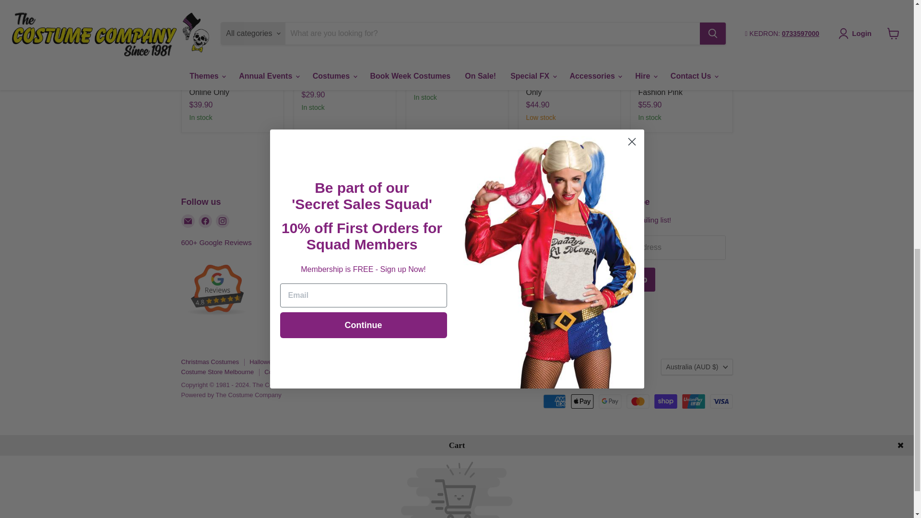 The height and width of the screenshot is (518, 921). I want to click on Facebook, so click(205, 221).